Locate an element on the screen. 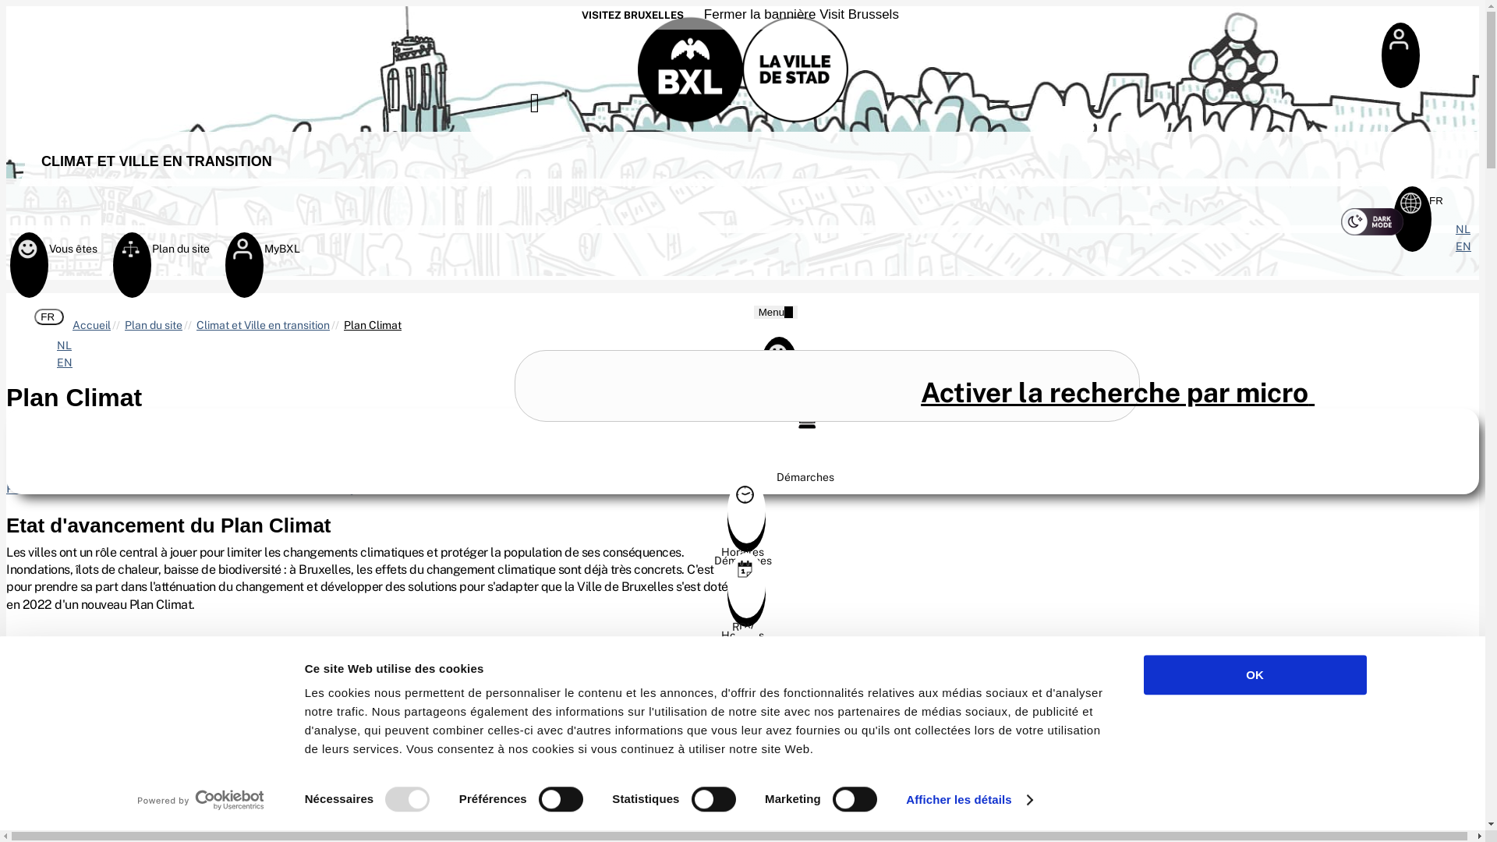 The height and width of the screenshot is (842, 1497). OK is located at coordinates (1255, 675).